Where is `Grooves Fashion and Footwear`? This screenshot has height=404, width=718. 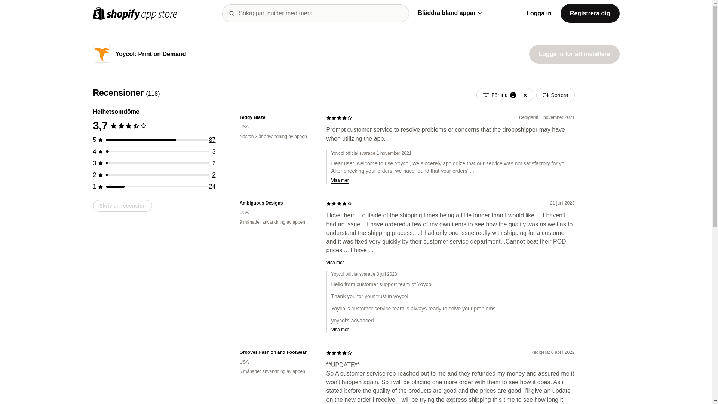
Grooves Fashion and Footwear is located at coordinates (277, 352).